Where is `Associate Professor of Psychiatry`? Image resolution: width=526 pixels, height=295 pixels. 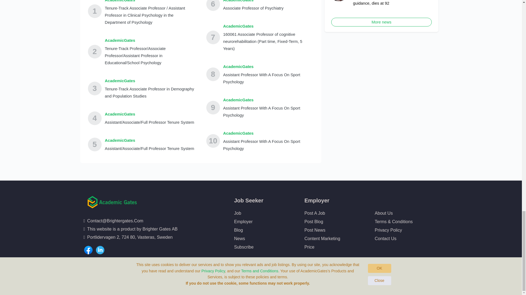 Associate Professor of Psychiatry is located at coordinates (253, 8).